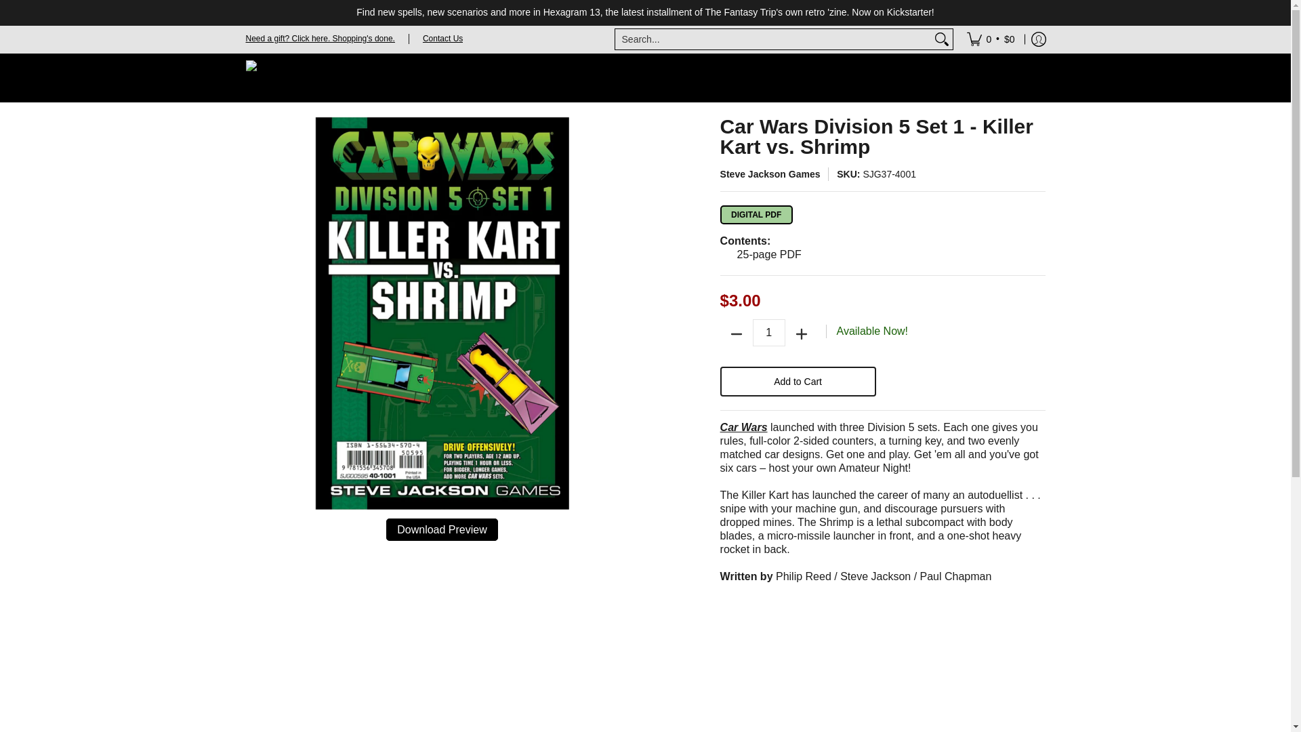 The height and width of the screenshot is (732, 1301). What do you see at coordinates (769, 332) in the screenshot?
I see `1` at bounding box center [769, 332].